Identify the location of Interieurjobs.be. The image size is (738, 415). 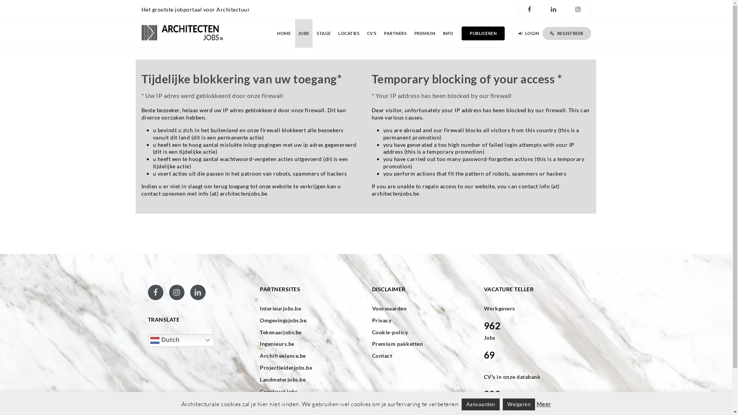
(310, 309).